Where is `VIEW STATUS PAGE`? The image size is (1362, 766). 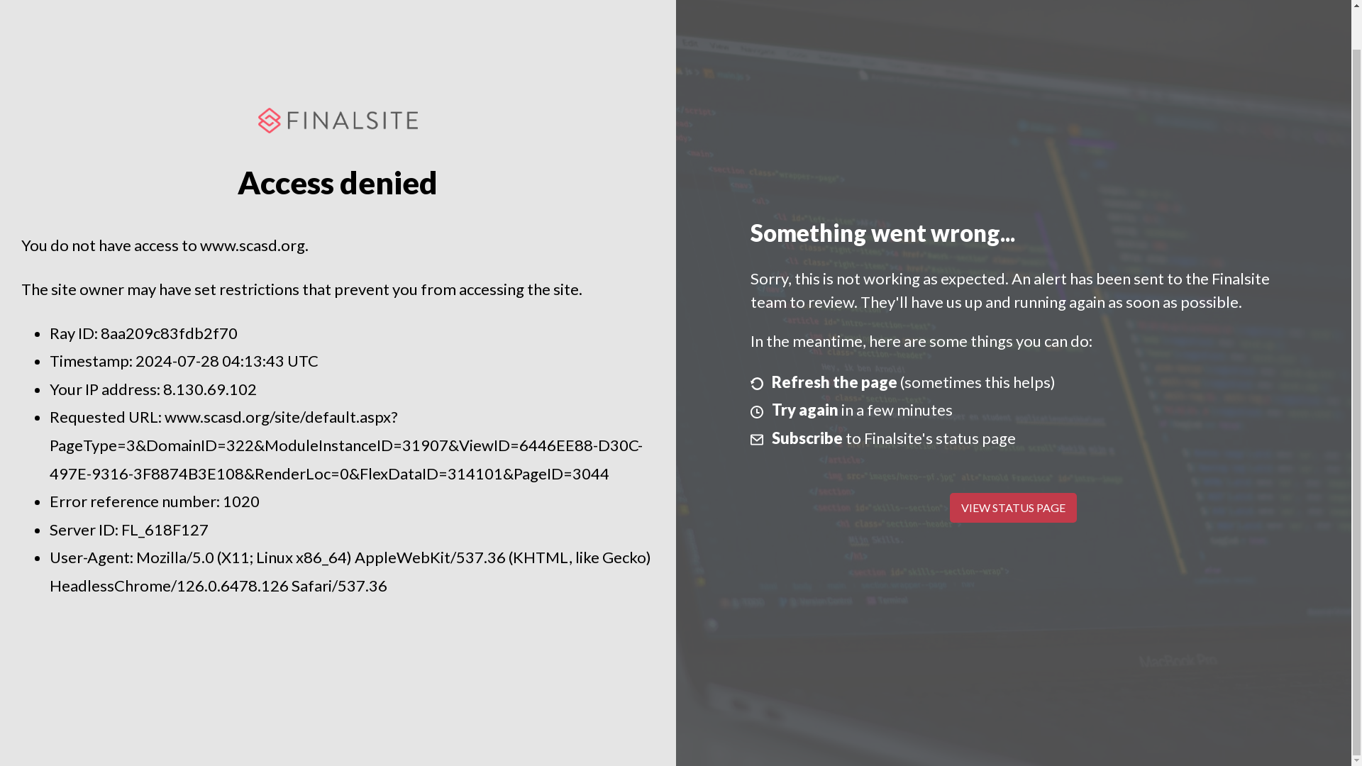
VIEW STATUS PAGE is located at coordinates (1013, 508).